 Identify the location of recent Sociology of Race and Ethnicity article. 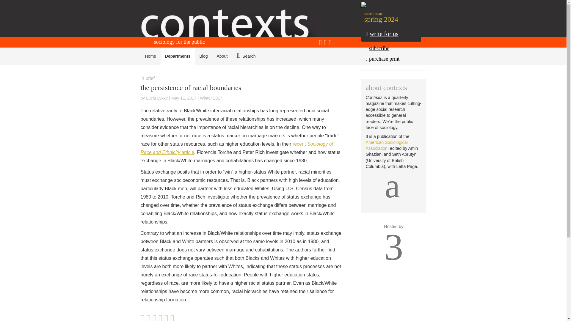
(237, 148).